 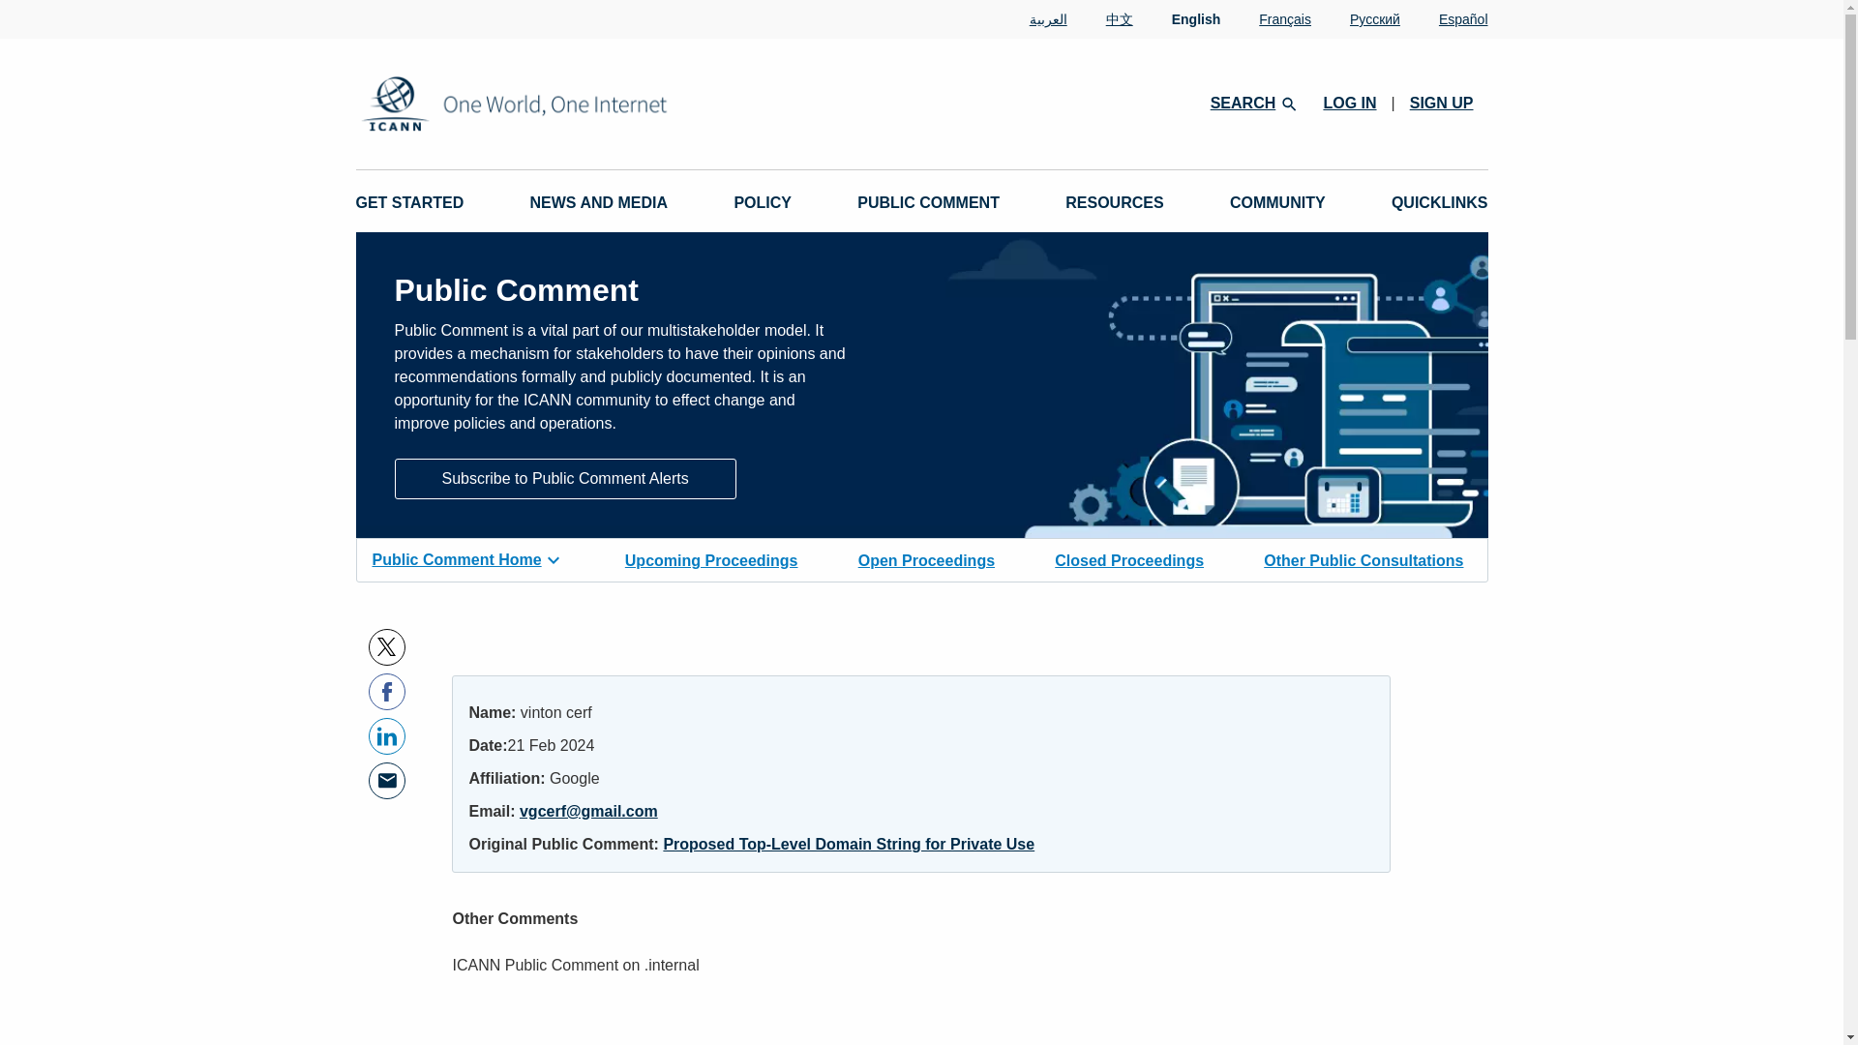 What do you see at coordinates (763, 203) in the screenshot?
I see `POLICY` at bounding box center [763, 203].